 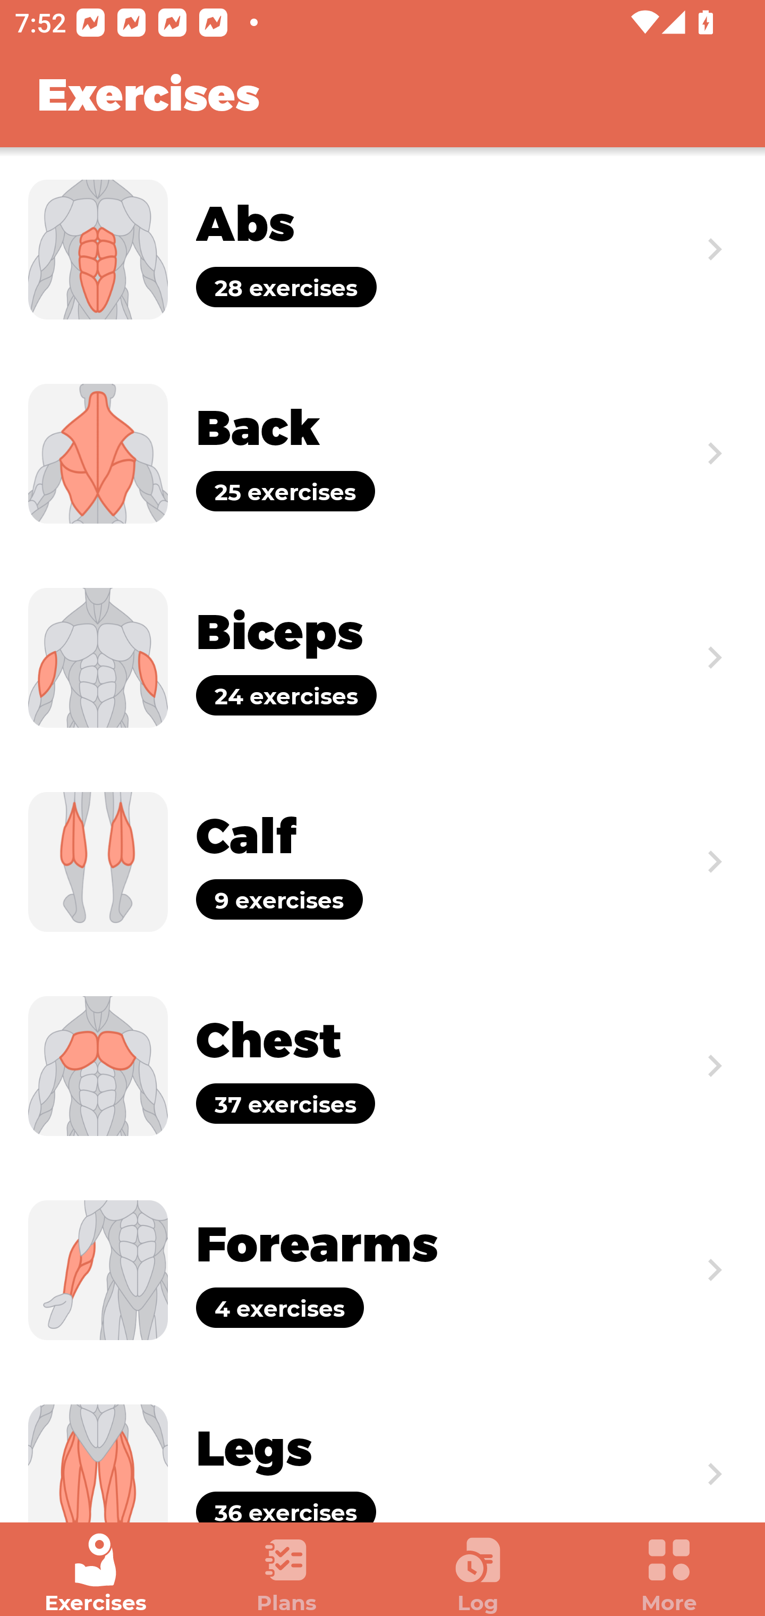 I want to click on Exercise Forearms 4 exercises, so click(x=382, y=1269).